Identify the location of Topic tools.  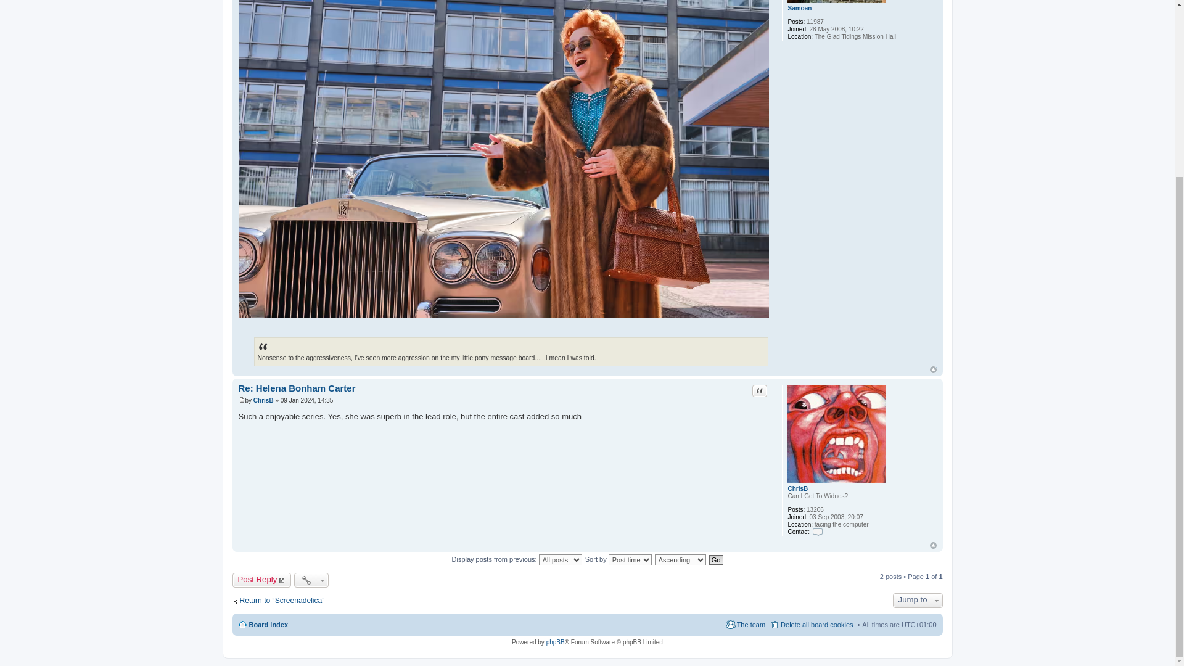
(311, 580).